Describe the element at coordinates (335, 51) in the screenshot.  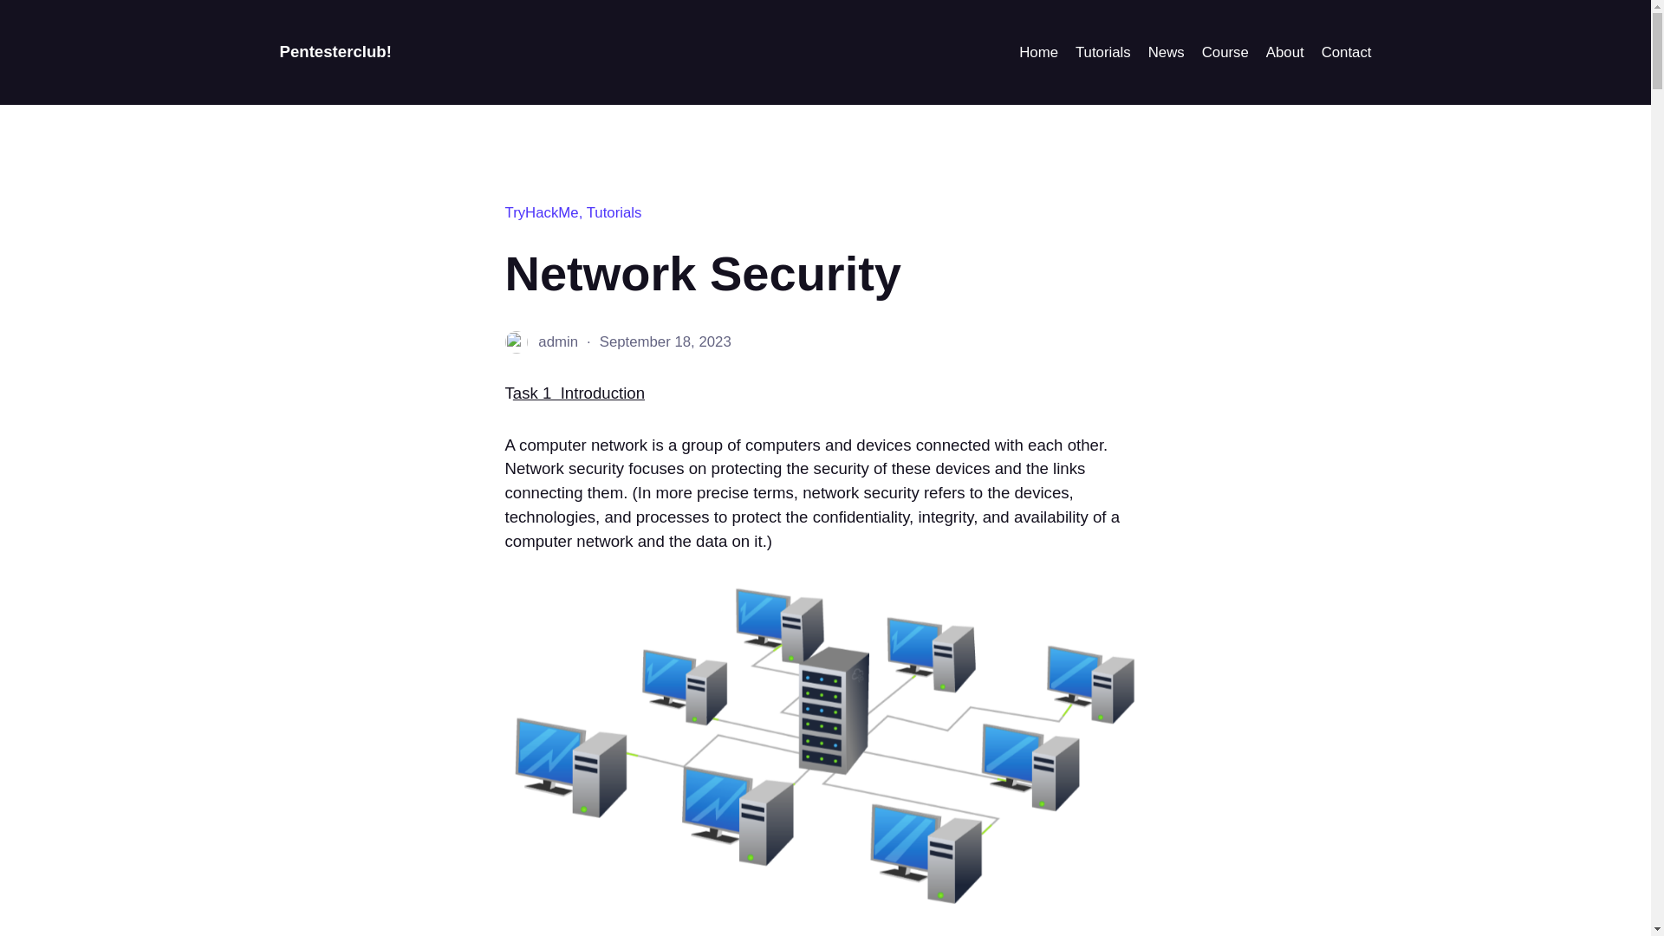
I see `Pentesterclub!` at that location.